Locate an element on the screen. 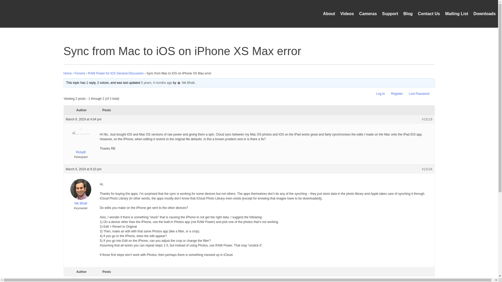 This screenshot has height=282, width=502. View Nik Bhatt's profile is located at coordinates (81, 201).